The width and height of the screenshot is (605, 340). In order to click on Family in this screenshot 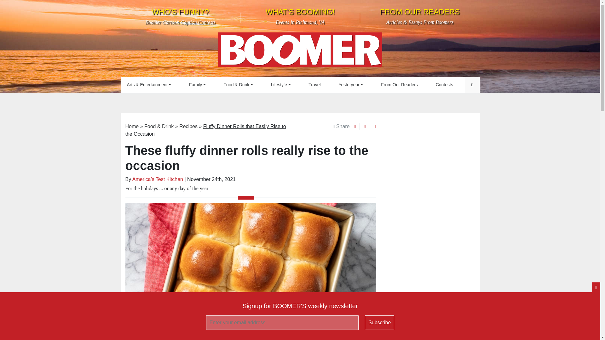, I will do `click(197, 85)`.